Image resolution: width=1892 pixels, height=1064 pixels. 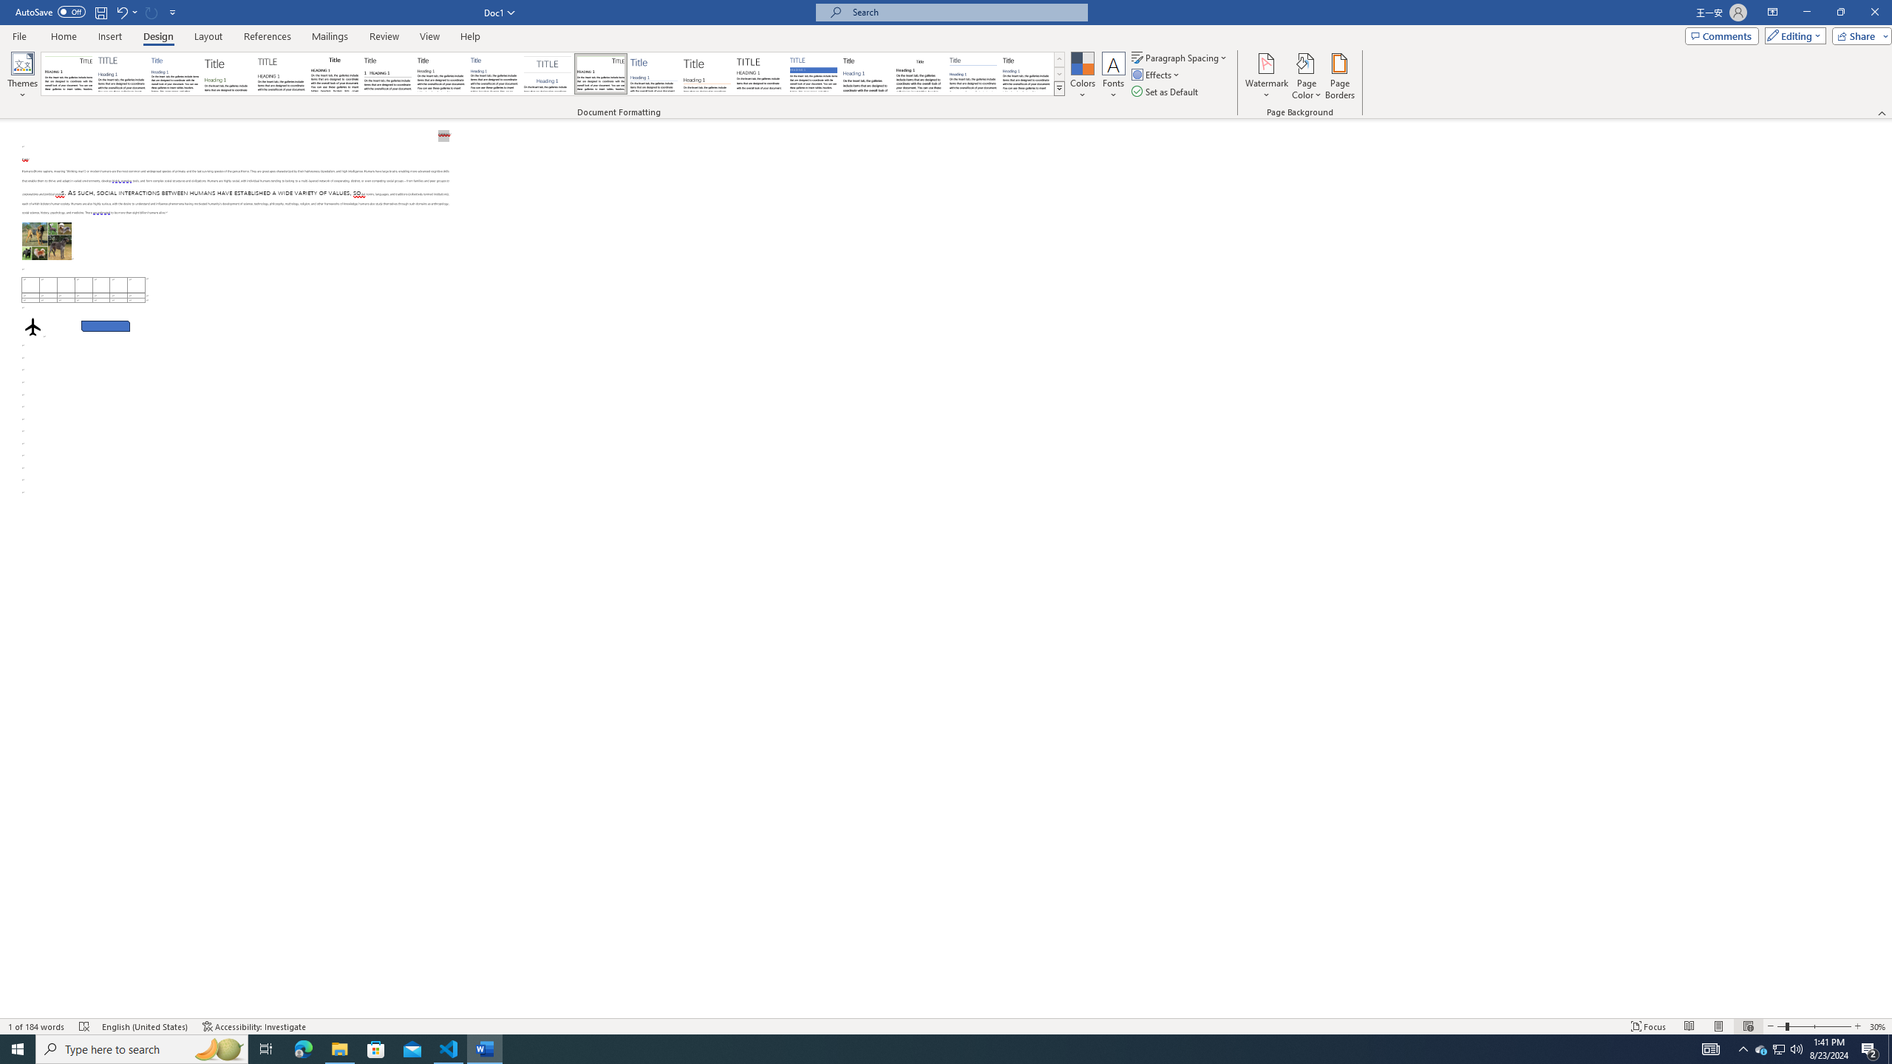 What do you see at coordinates (1341, 76) in the screenshot?
I see `Page Borders...` at bounding box center [1341, 76].